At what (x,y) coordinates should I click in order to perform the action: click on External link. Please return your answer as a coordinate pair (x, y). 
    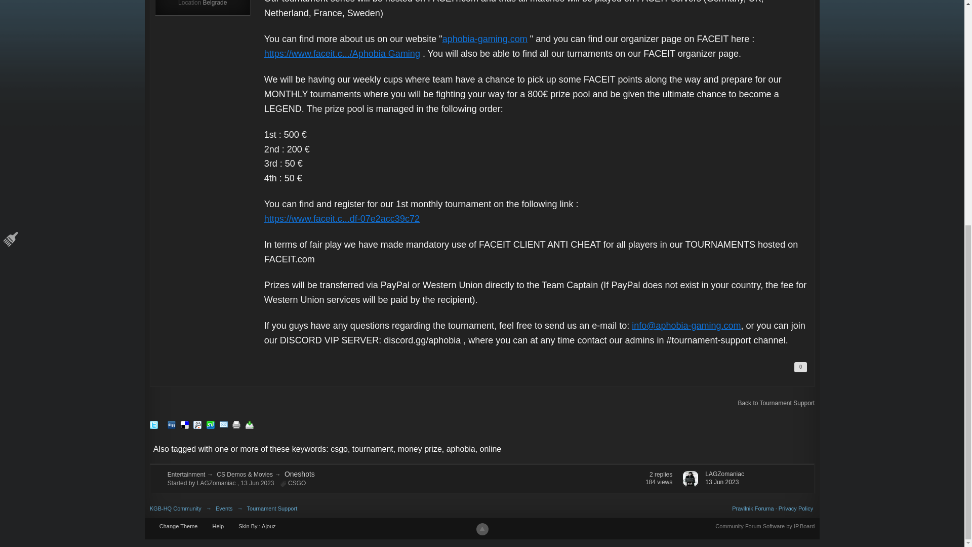
    Looking at the image, I should click on (485, 38).